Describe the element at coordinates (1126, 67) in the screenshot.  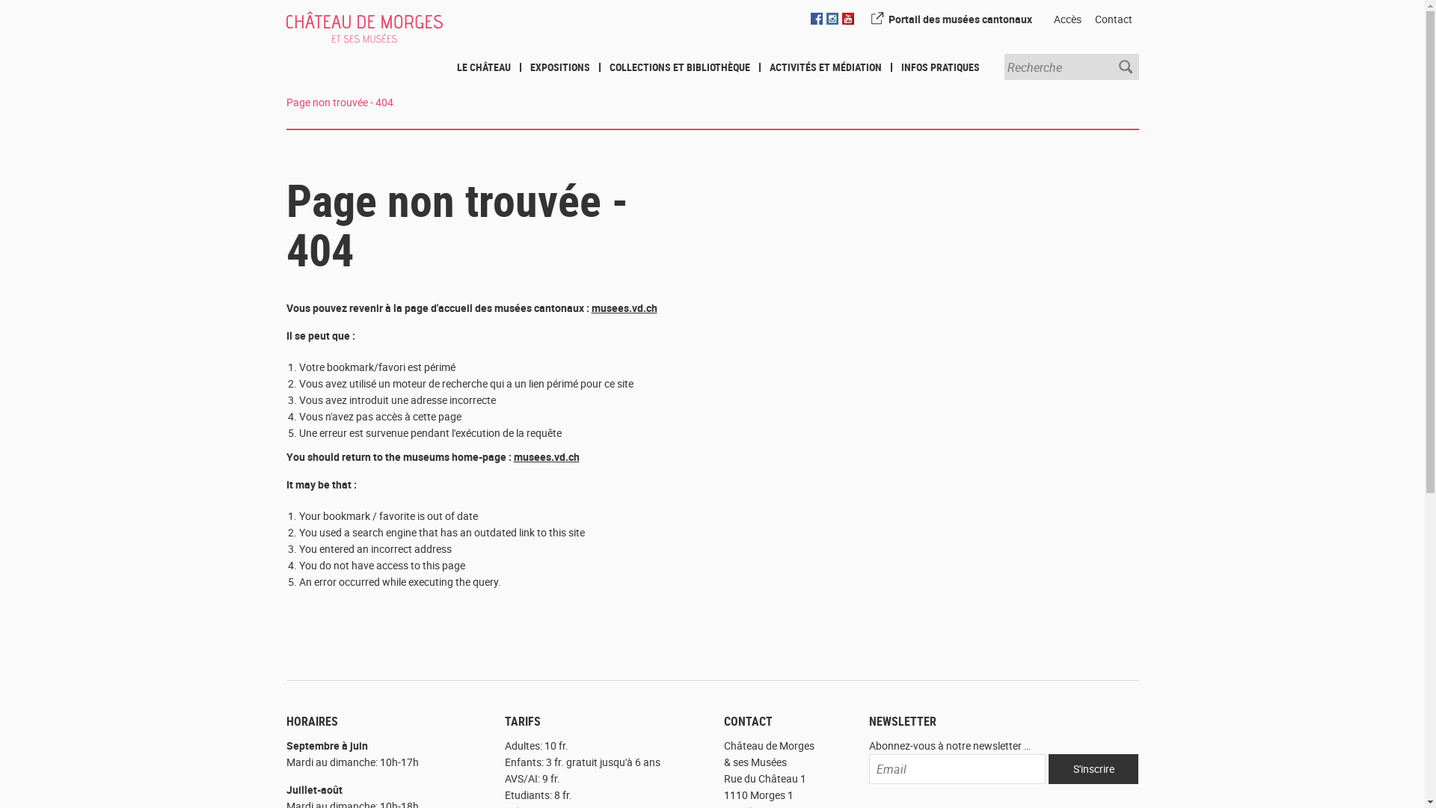
I see `Rechercher` at that location.